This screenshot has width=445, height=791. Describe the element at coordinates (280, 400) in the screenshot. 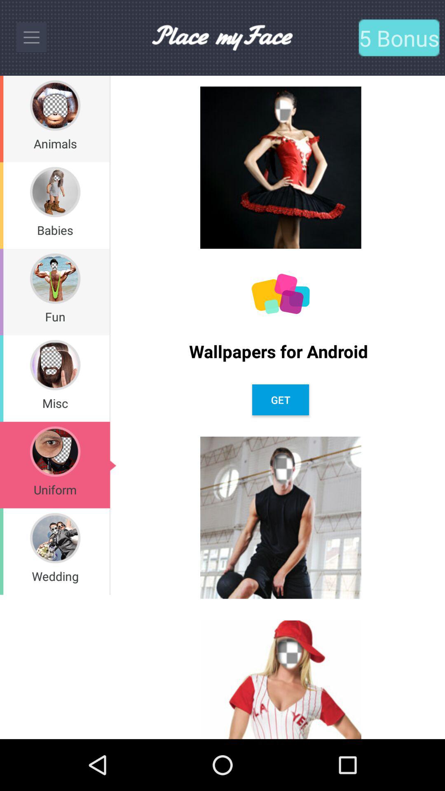

I see `press get` at that location.